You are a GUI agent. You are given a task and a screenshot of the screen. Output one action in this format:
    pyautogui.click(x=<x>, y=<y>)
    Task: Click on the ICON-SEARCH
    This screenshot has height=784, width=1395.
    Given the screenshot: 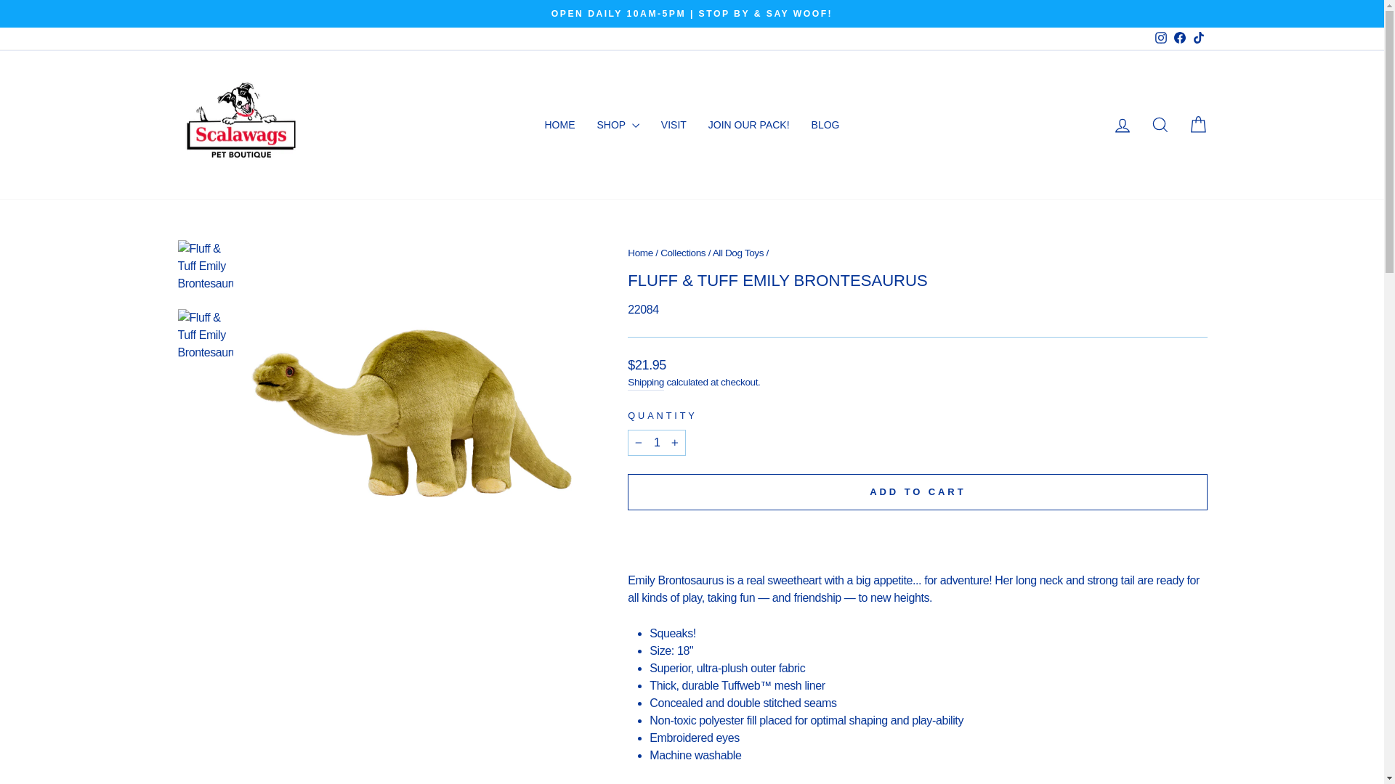 What is the action you would take?
    pyautogui.click(x=1160, y=124)
    